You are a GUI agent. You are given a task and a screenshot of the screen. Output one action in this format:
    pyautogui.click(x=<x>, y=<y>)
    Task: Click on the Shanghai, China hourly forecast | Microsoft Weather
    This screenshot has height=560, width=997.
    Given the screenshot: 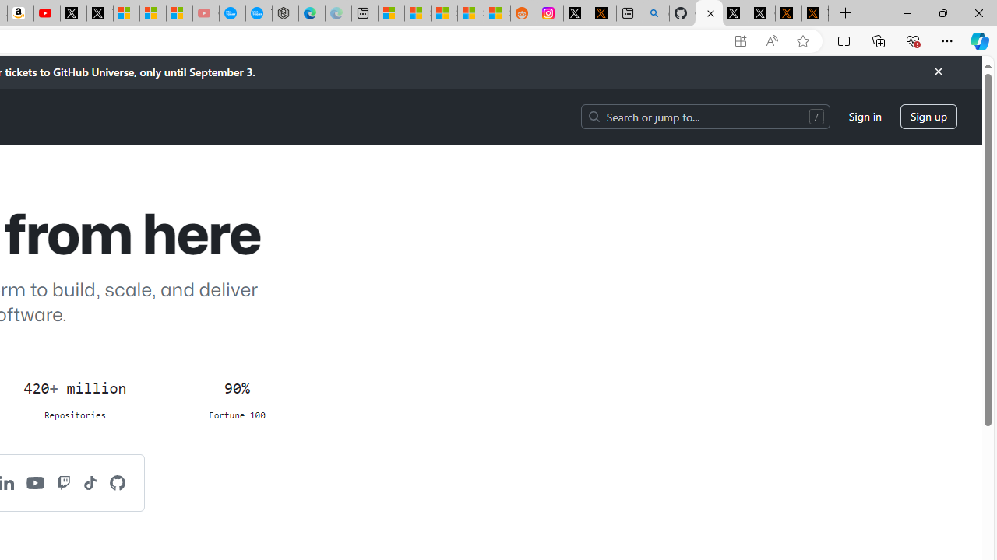 What is the action you would take?
    pyautogui.click(x=444, y=14)
    